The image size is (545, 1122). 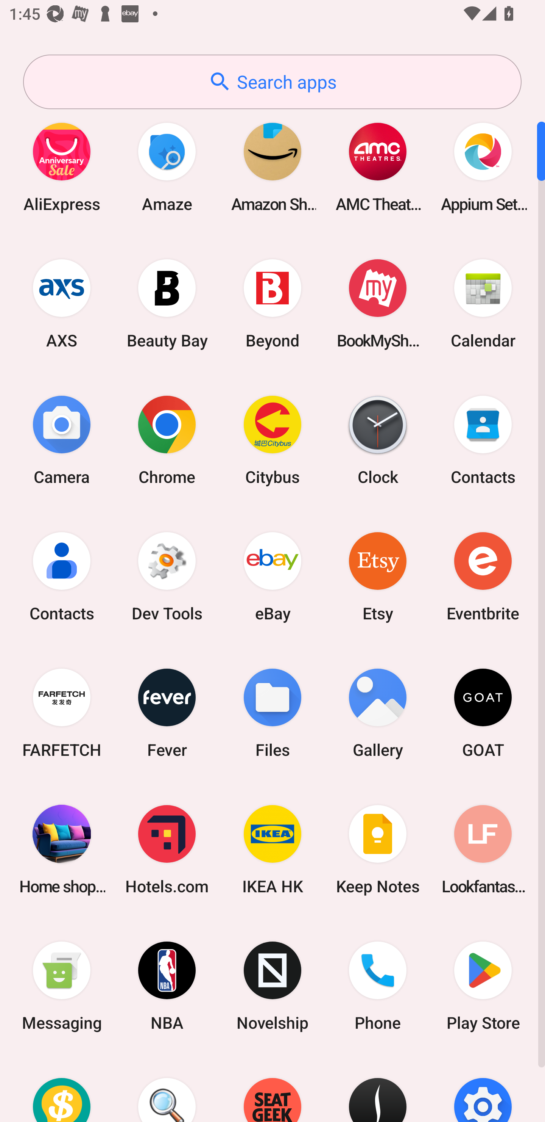 What do you see at coordinates (62, 849) in the screenshot?
I see `Home shopping` at bounding box center [62, 849].